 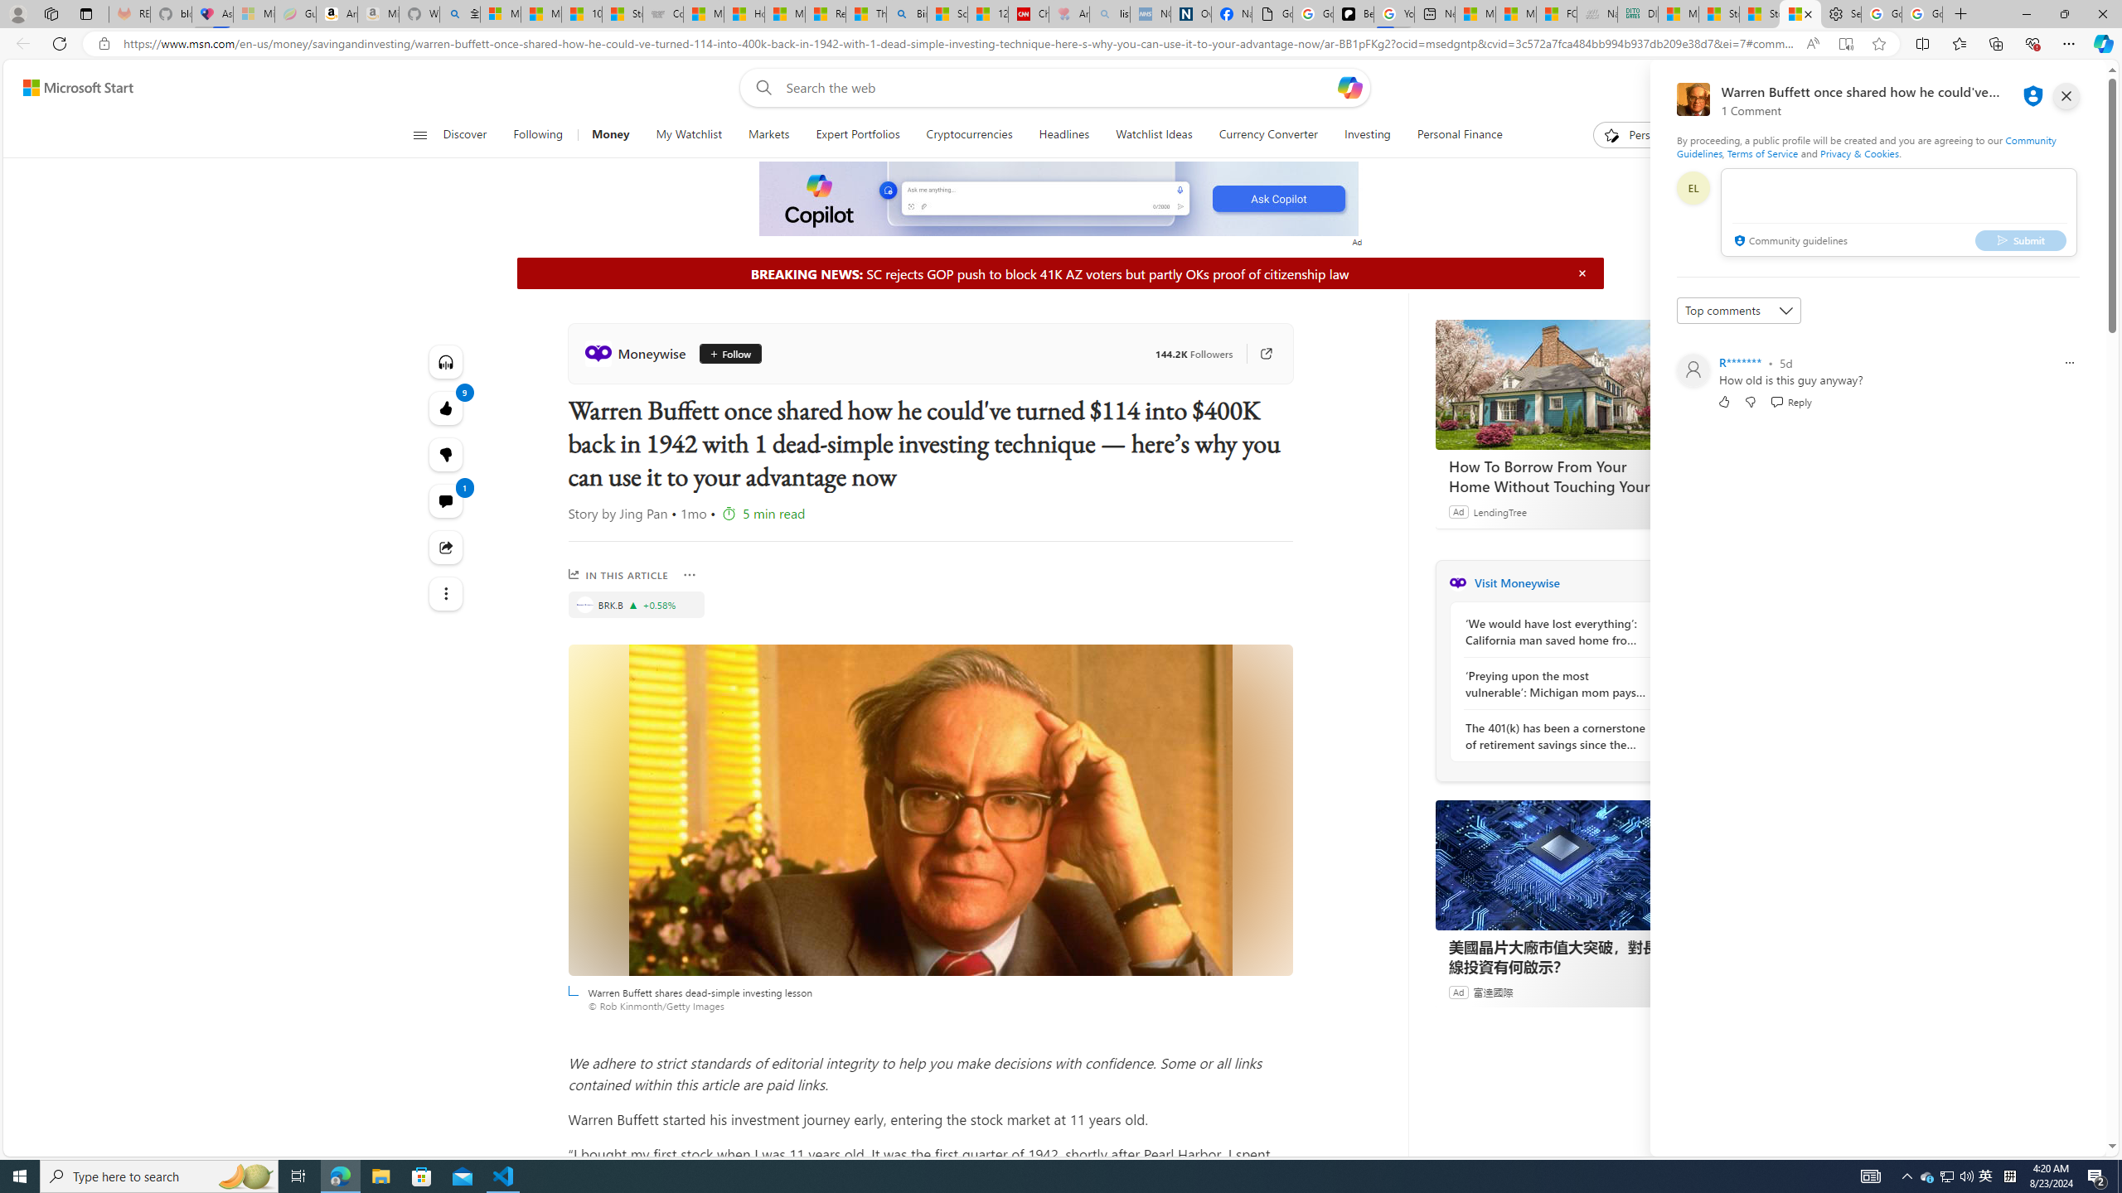 What do you see at coordinates (1790, 401) in the screenshot?
I see `Reply Reply Comment` at bounding box center [1790, 401].